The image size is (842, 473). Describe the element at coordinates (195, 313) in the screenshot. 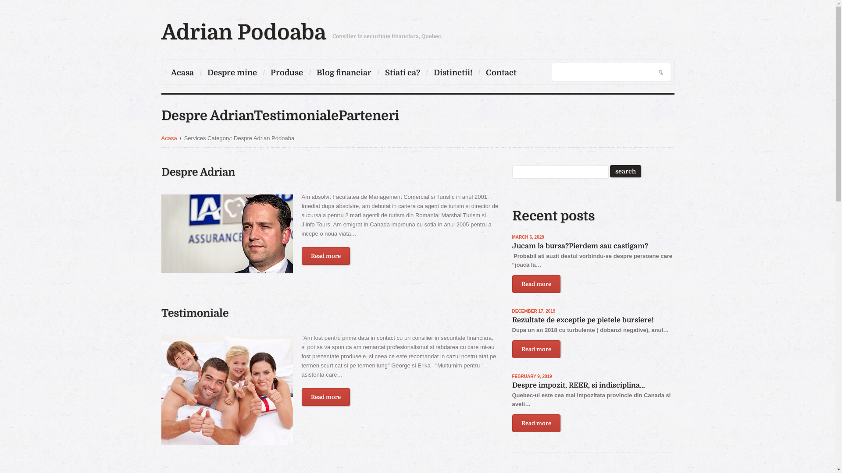

I see `Testimoniale` at that location.